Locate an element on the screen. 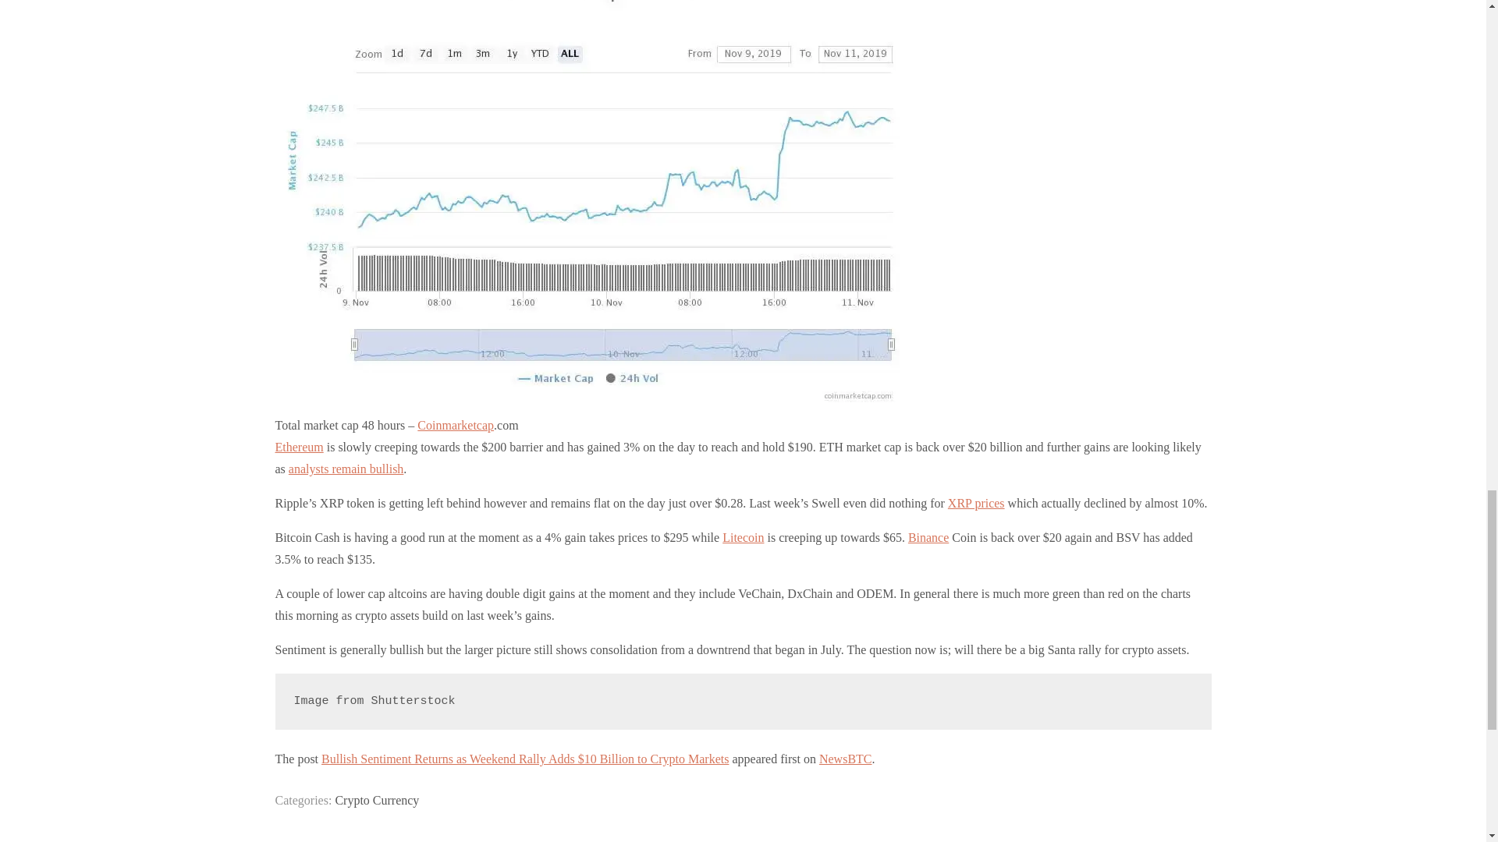  Litecoin is located at coordinates (743, 537).